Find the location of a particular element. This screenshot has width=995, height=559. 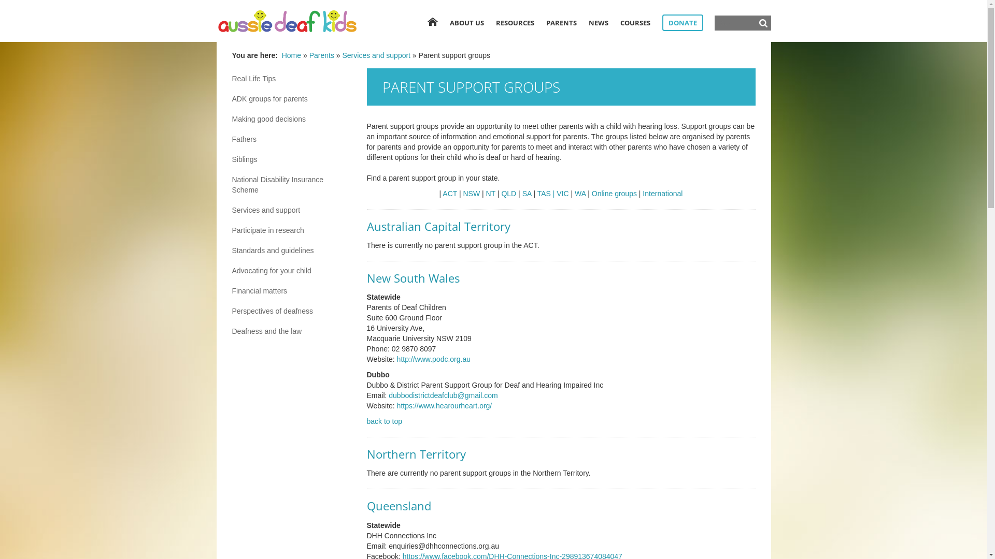

ADK groups for parents is located at coordinates (292, 99).